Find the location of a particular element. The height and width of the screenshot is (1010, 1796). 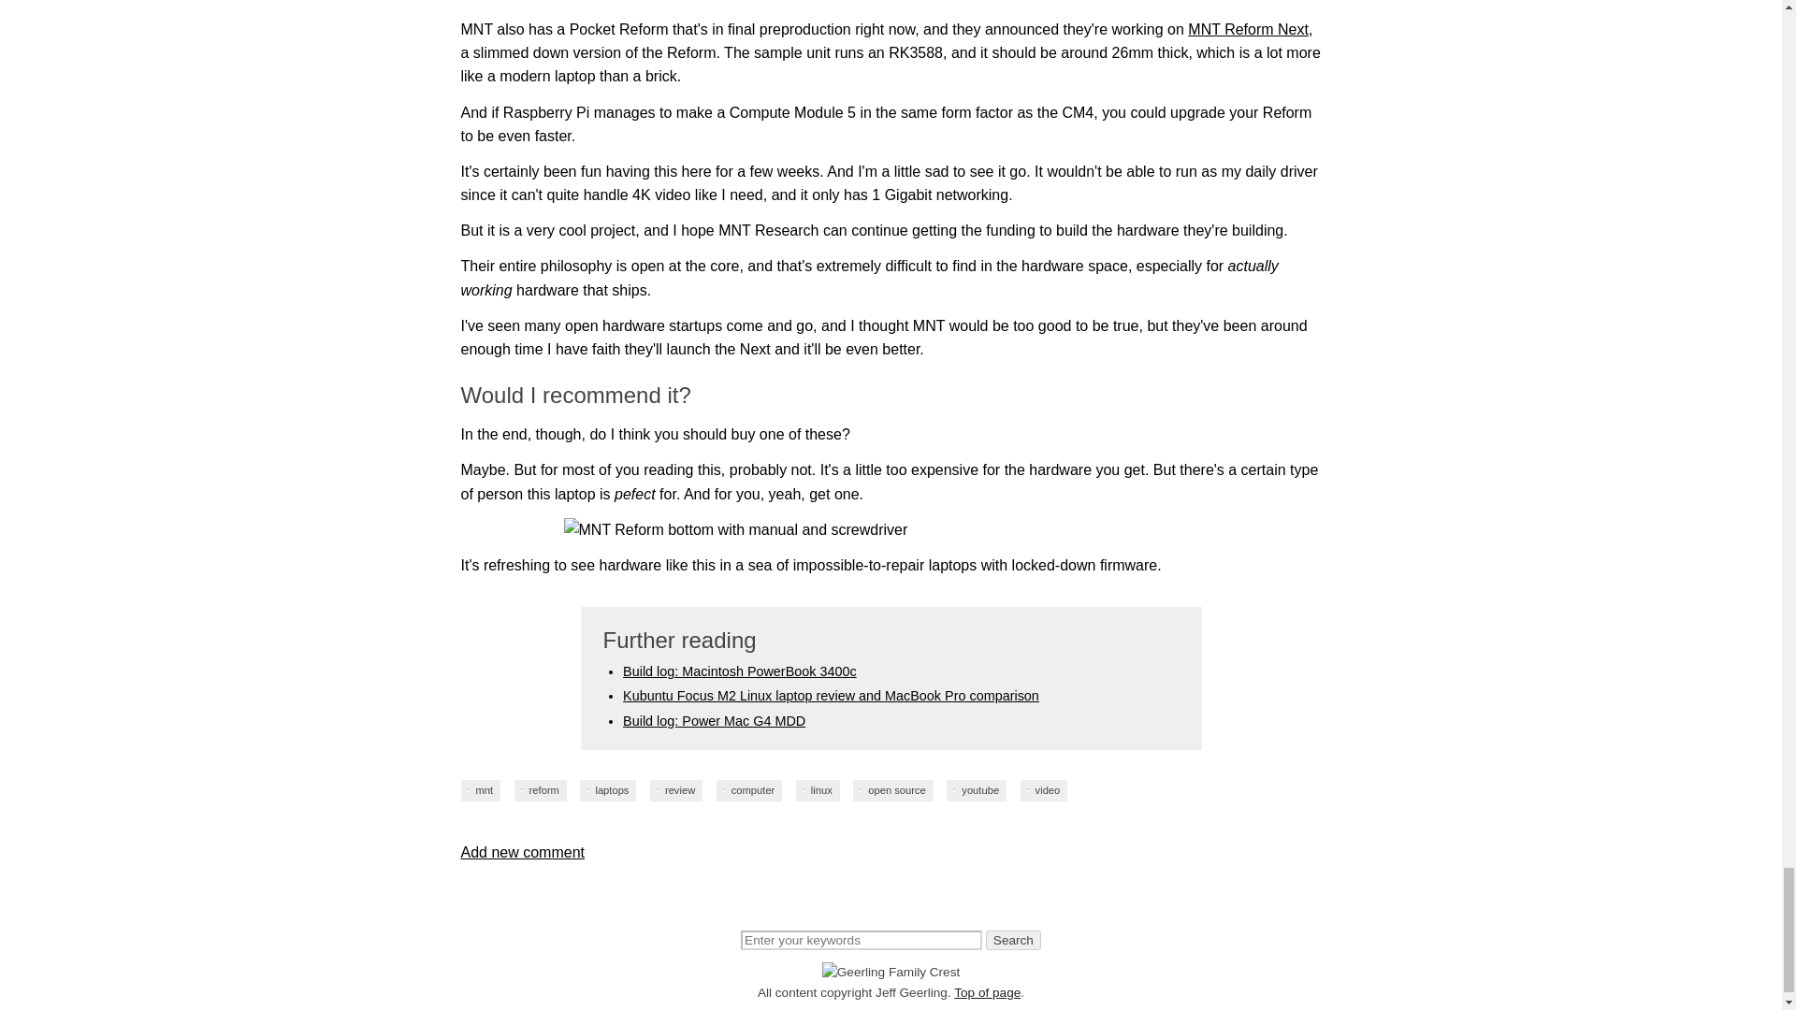

Search is located at coordinates (1014, 940).